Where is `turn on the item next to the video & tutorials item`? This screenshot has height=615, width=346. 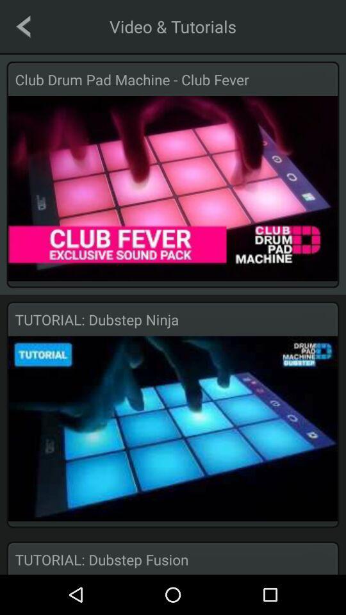
turn on the item next to the video & tutorials item is located at coordinates (23, 26).